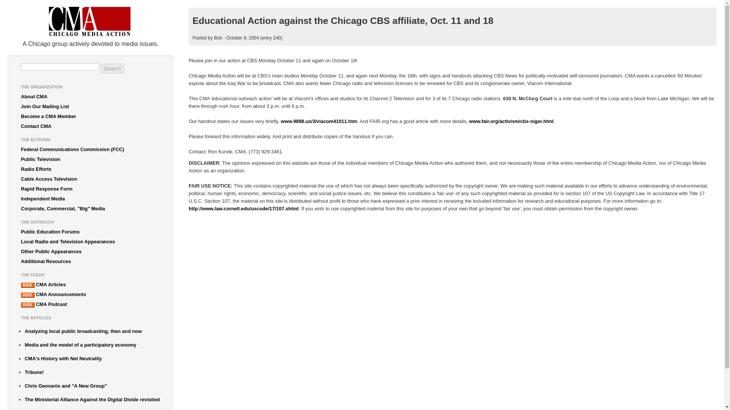  What do you see at coordinates (90, 242) in the screenshot?
I see `Local Radio and Television Appearances` at bounding box center [90, 242].